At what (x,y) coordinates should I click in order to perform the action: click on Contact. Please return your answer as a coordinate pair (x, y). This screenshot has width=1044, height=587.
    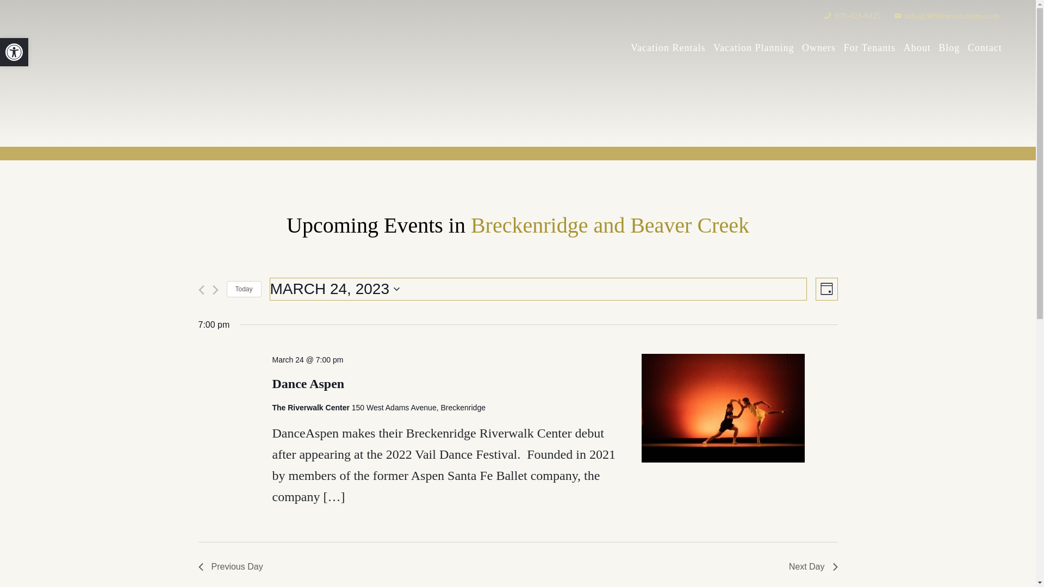
    Looking at the image, I should click on (985, 48).